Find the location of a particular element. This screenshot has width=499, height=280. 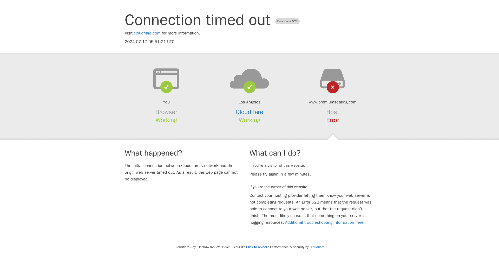

Click to reveal is located at coordinates (256, 247).